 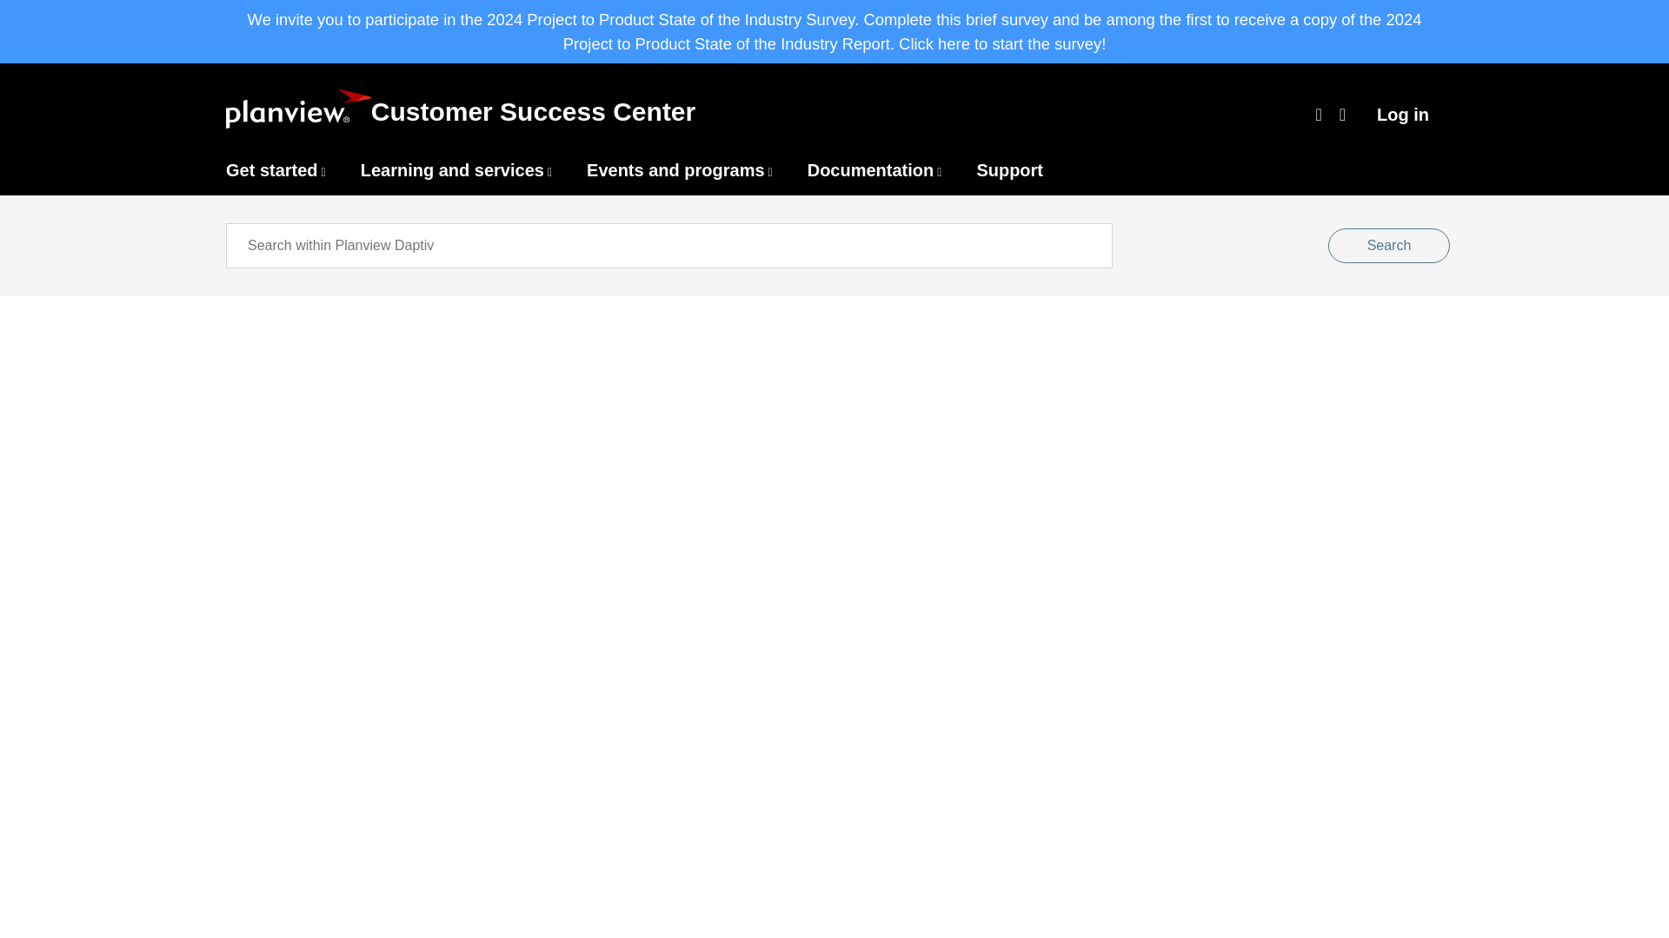 What do you see at coordinates (1403, 114) in the screenshot?
I see `Log in` at bounding box center [1403, 114].